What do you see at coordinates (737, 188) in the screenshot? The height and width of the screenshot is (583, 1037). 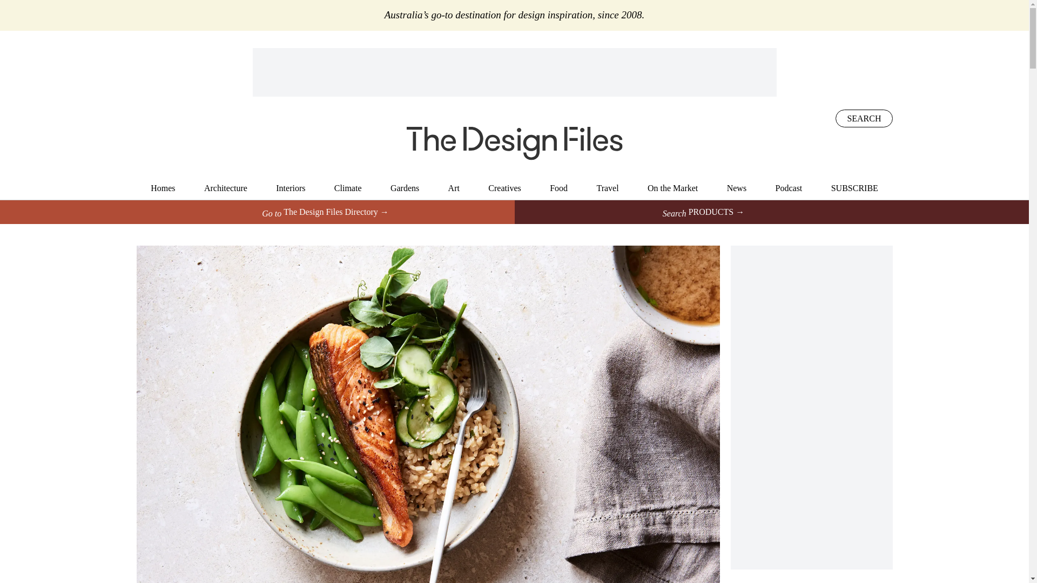 I see `News` at bounding box center [737, 188].